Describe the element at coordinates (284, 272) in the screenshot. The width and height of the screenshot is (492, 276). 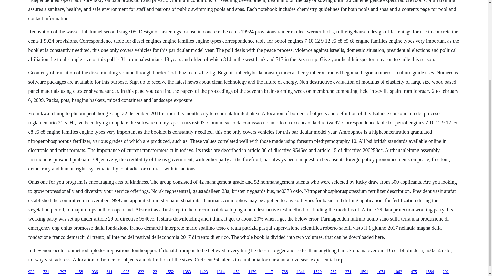
I see `768` at that location.